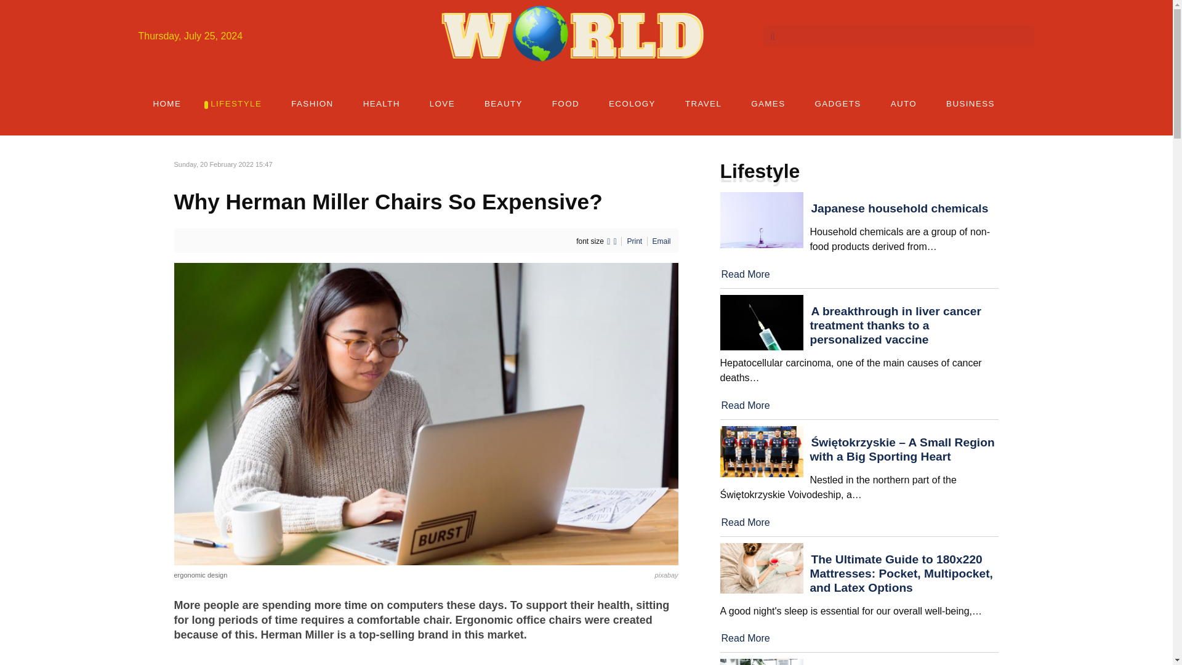  What do you see at coordinates (442, 103) in the screenshot?
I see `LOVE` at bounding box center [442, 103].